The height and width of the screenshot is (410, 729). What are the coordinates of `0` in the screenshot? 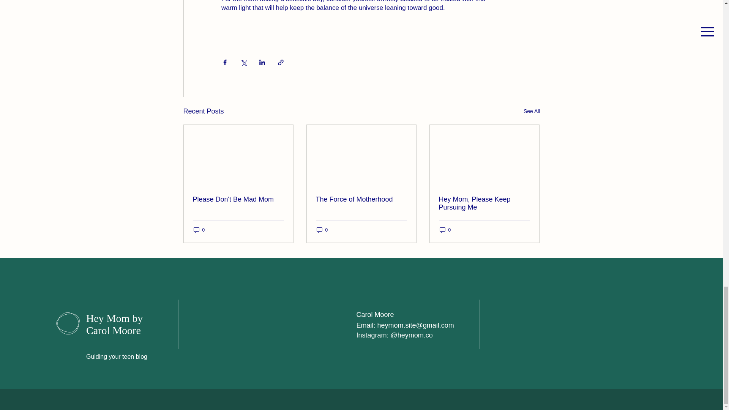 It's located at (322, 230).